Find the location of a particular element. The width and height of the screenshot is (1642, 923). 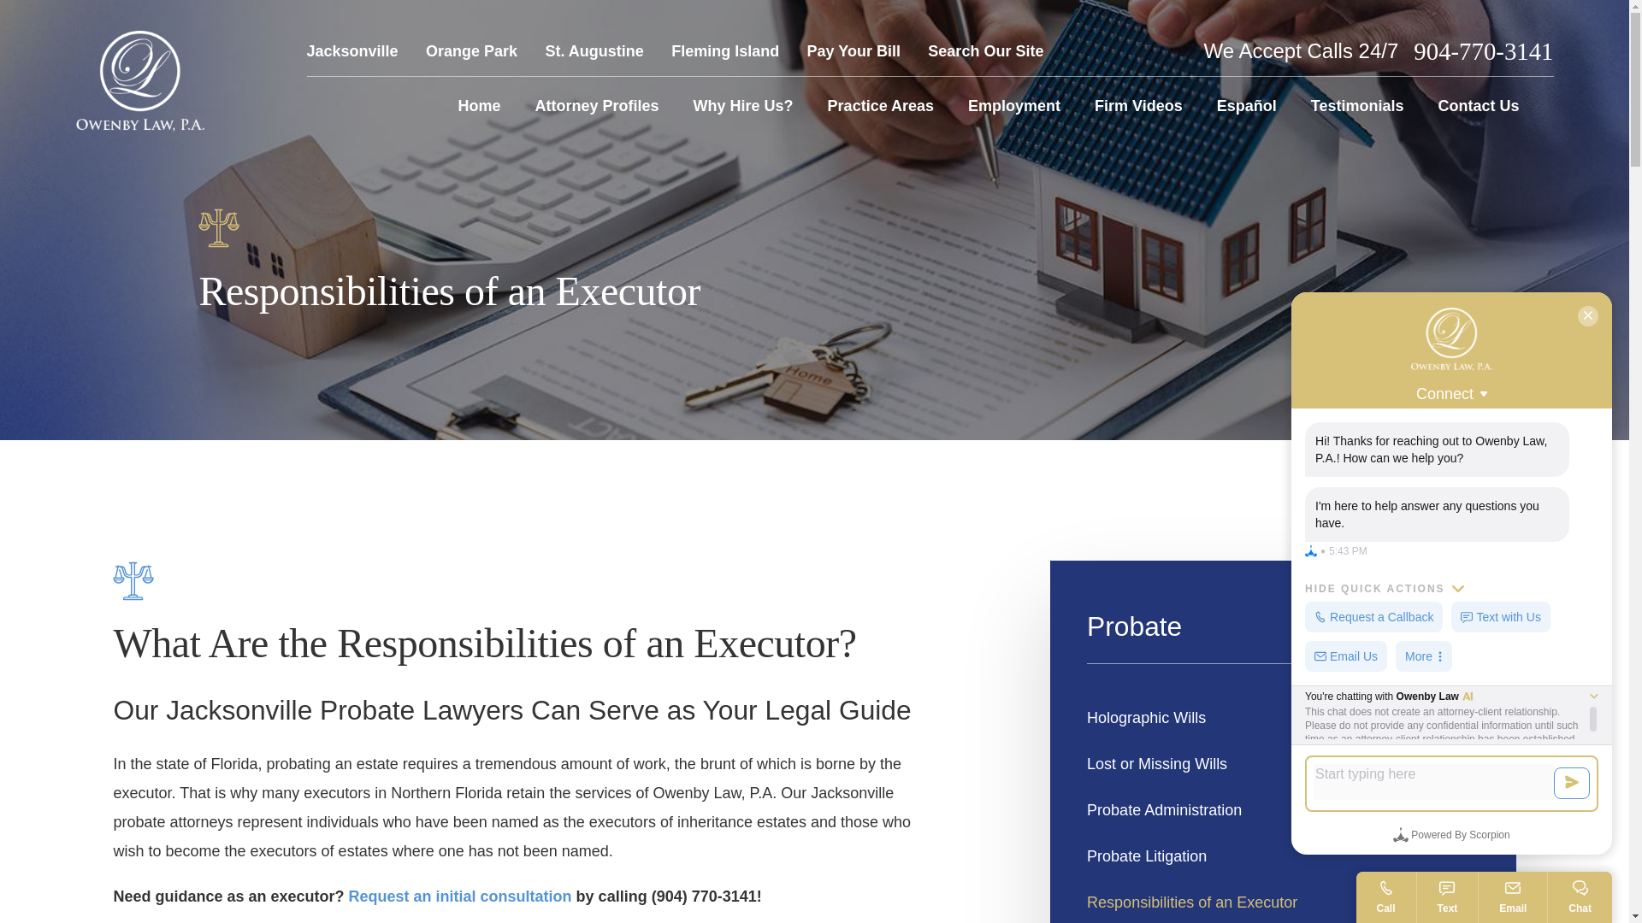

Attorney Profiles is located at coordinates (597, 106).